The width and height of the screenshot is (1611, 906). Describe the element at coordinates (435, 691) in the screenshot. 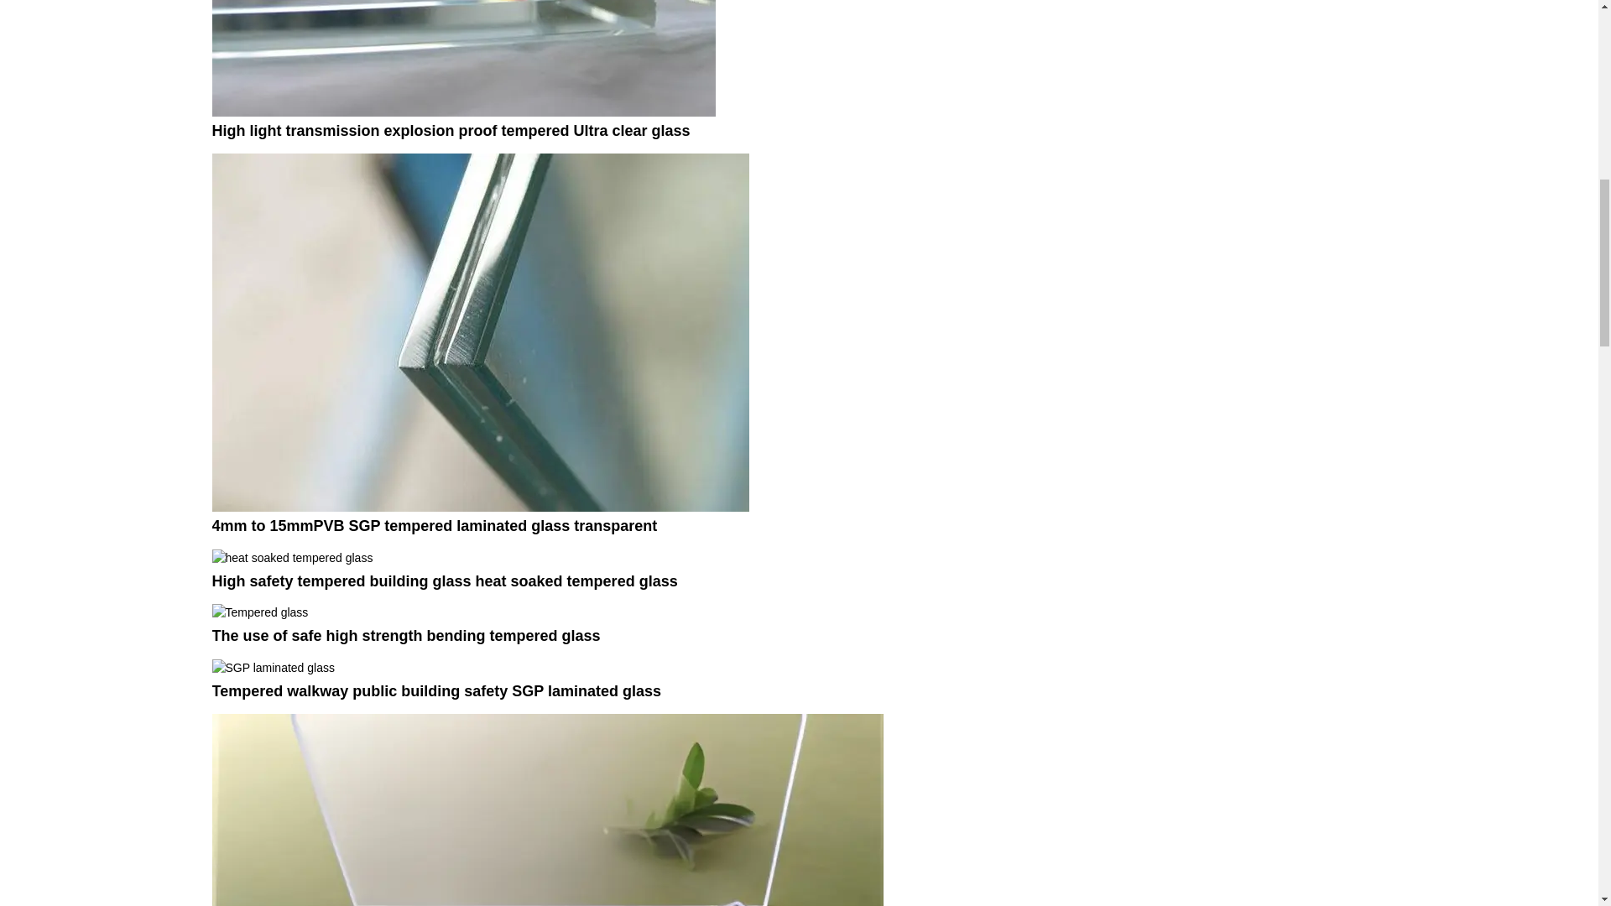

I see `Tempered walkway public building safety SGP laminated glass` at that location.